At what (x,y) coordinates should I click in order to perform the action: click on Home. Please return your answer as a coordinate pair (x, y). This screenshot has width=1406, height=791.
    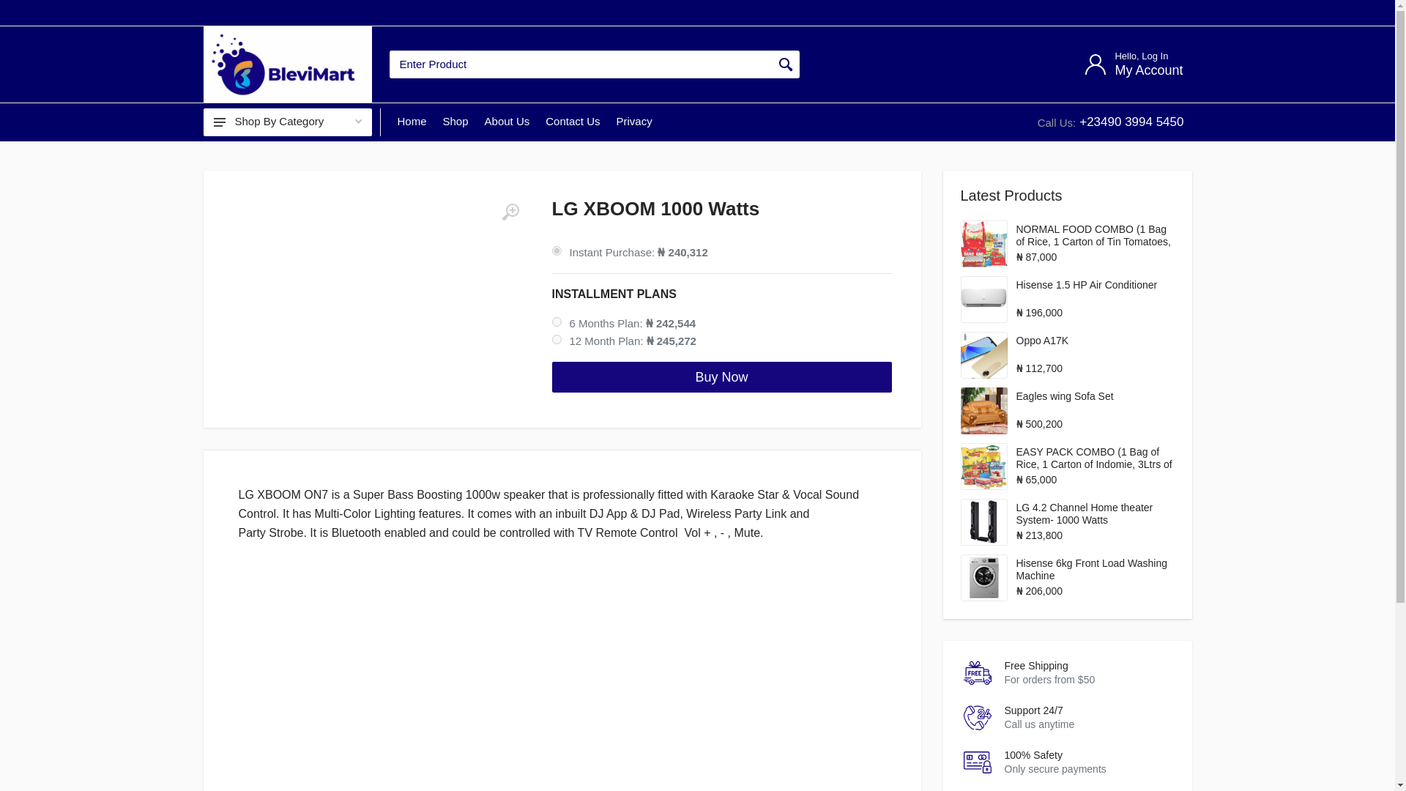
    Looking at the image, I should click on (412, 122).